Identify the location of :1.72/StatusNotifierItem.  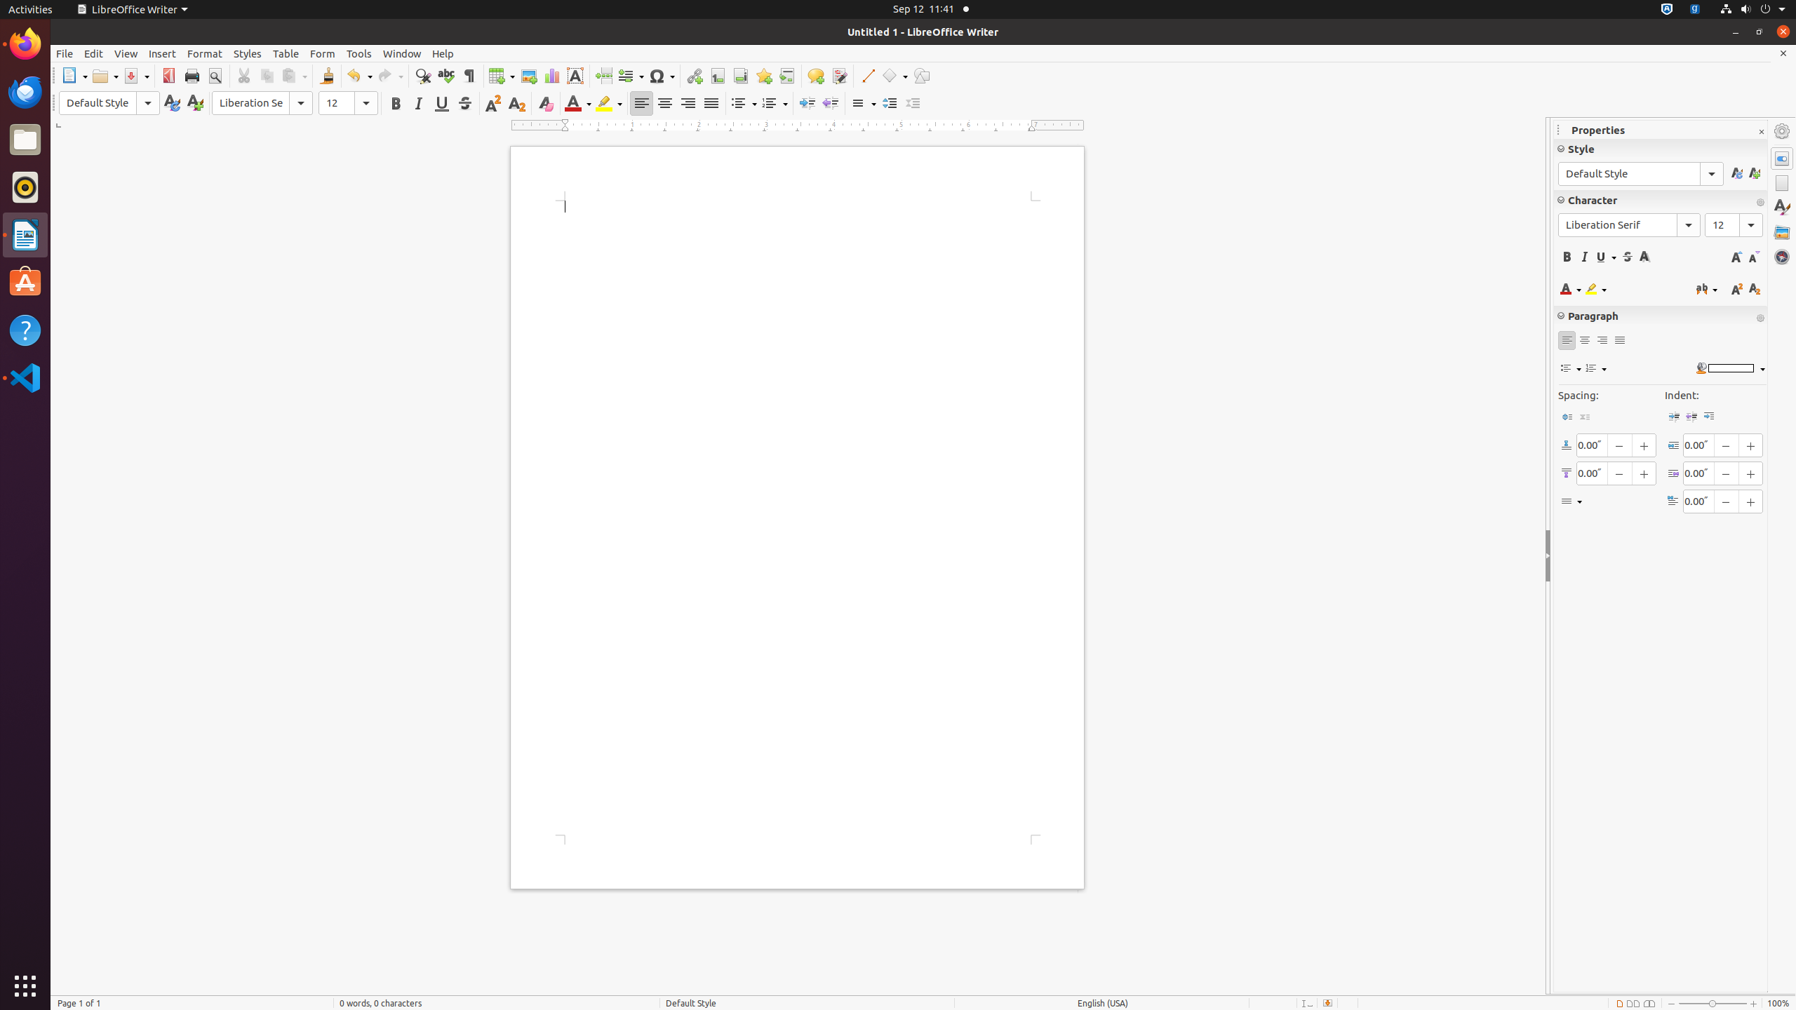
(1667, 10).